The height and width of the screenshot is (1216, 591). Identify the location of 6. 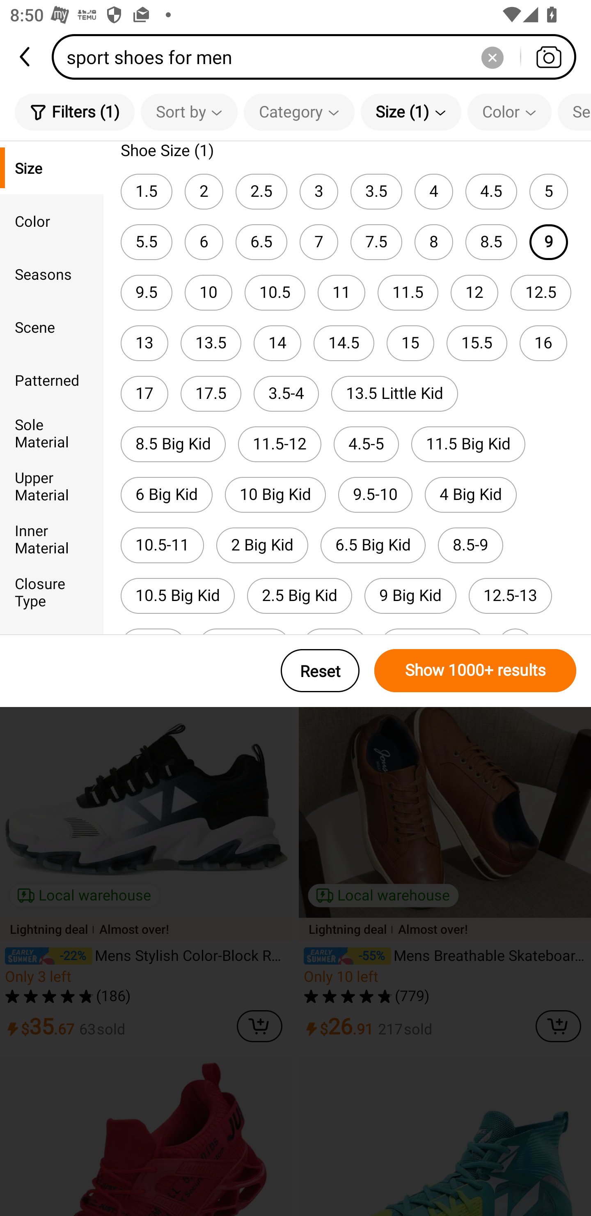
(204, 242).